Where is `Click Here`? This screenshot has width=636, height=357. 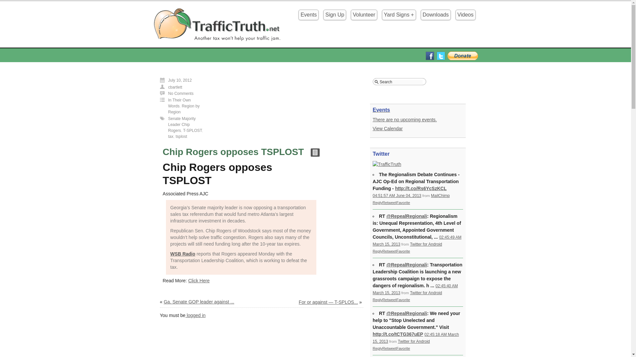 Click Here is located at coordinates (199, 281).